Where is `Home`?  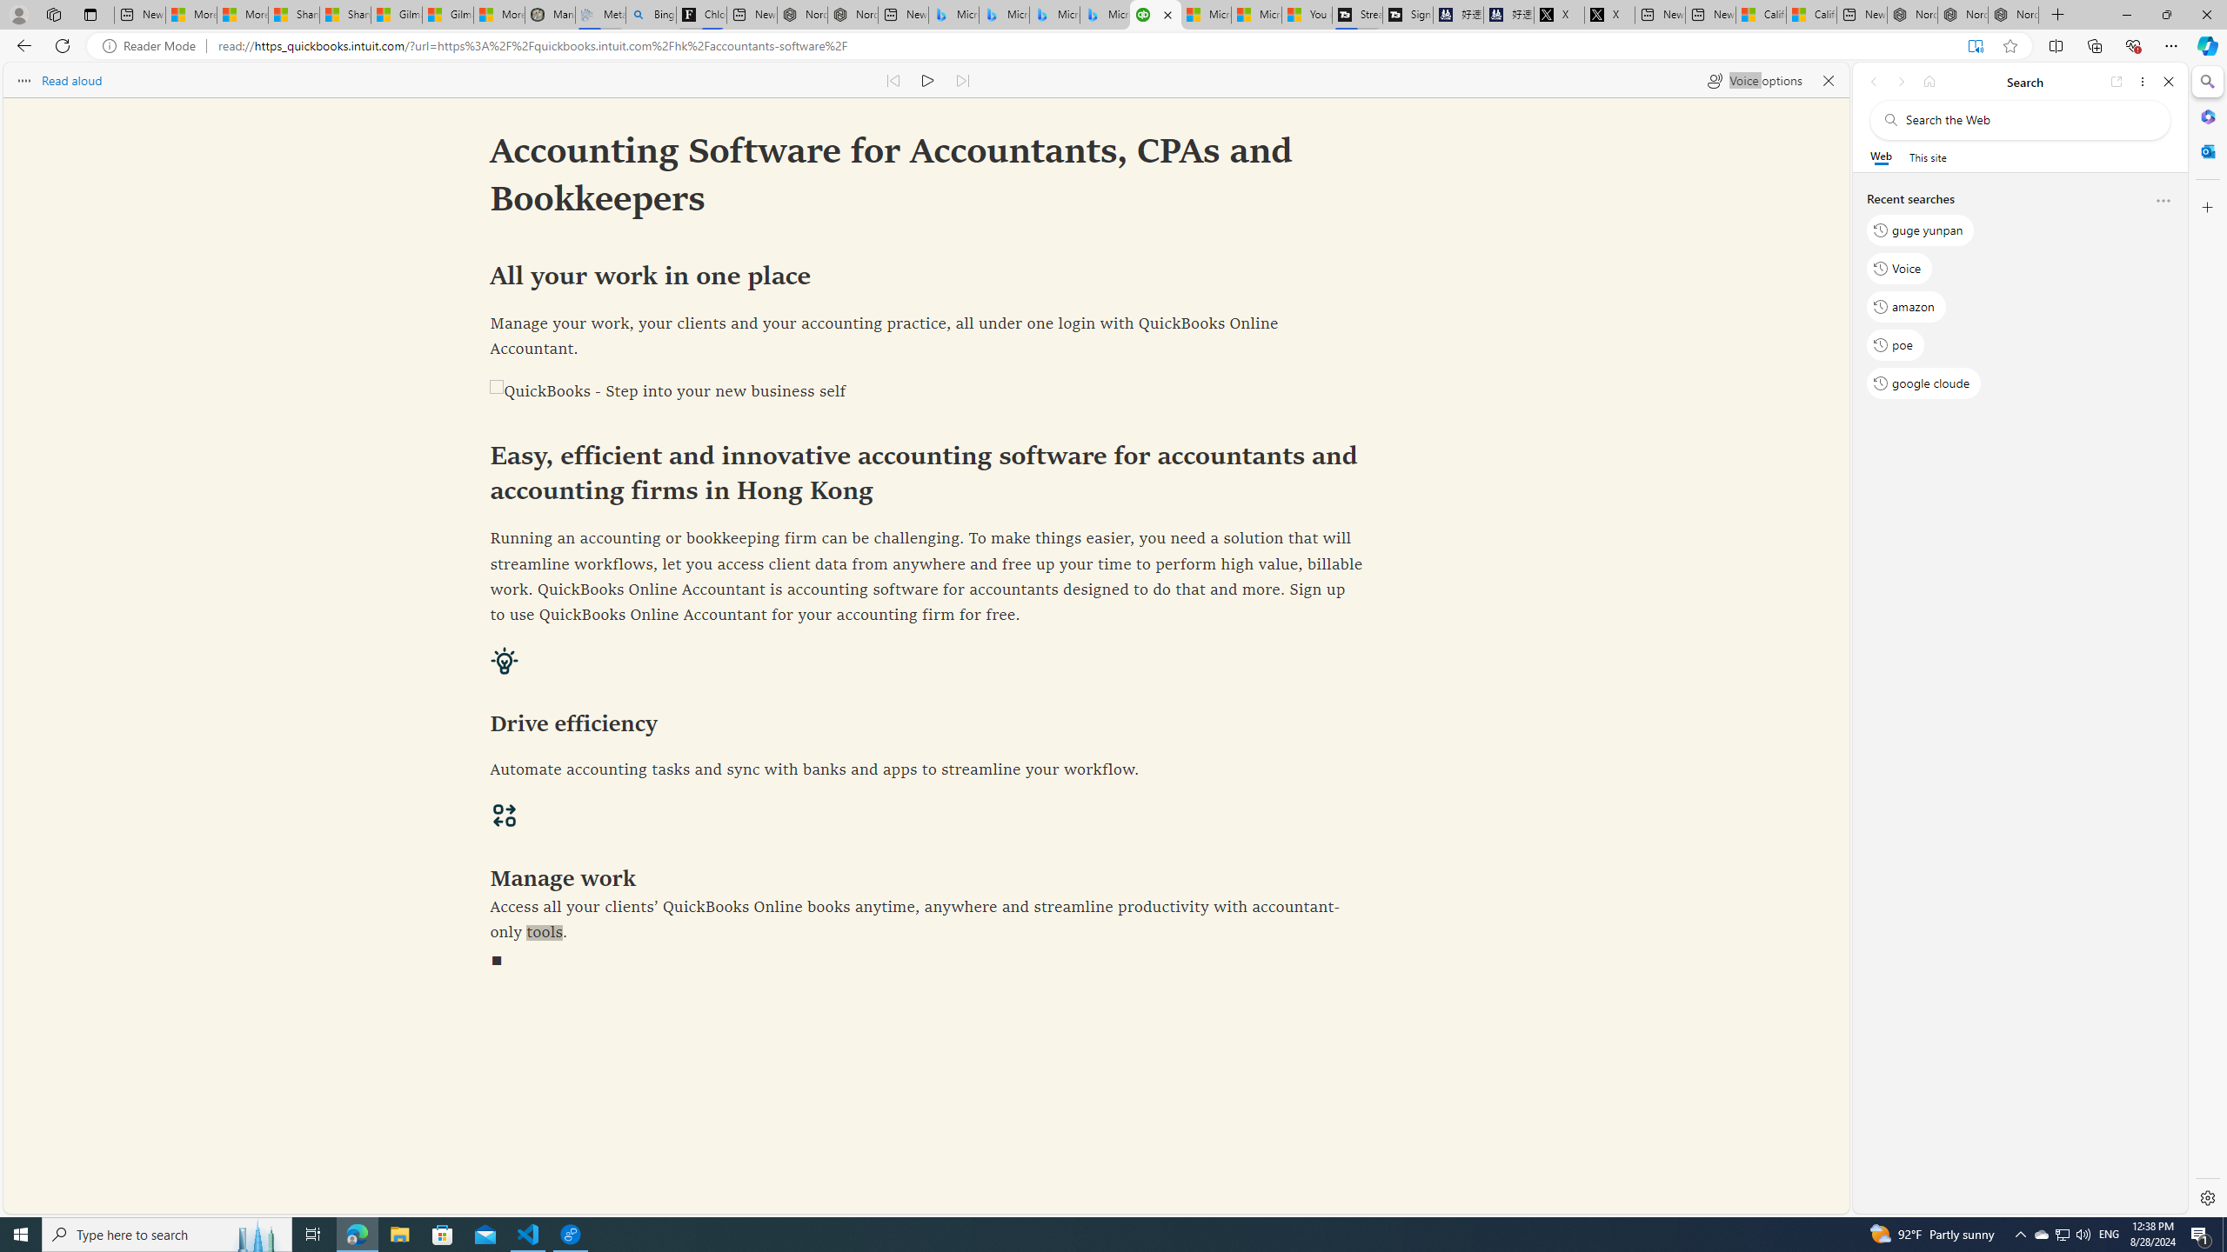 Home is located at coordinates (1929, 82).